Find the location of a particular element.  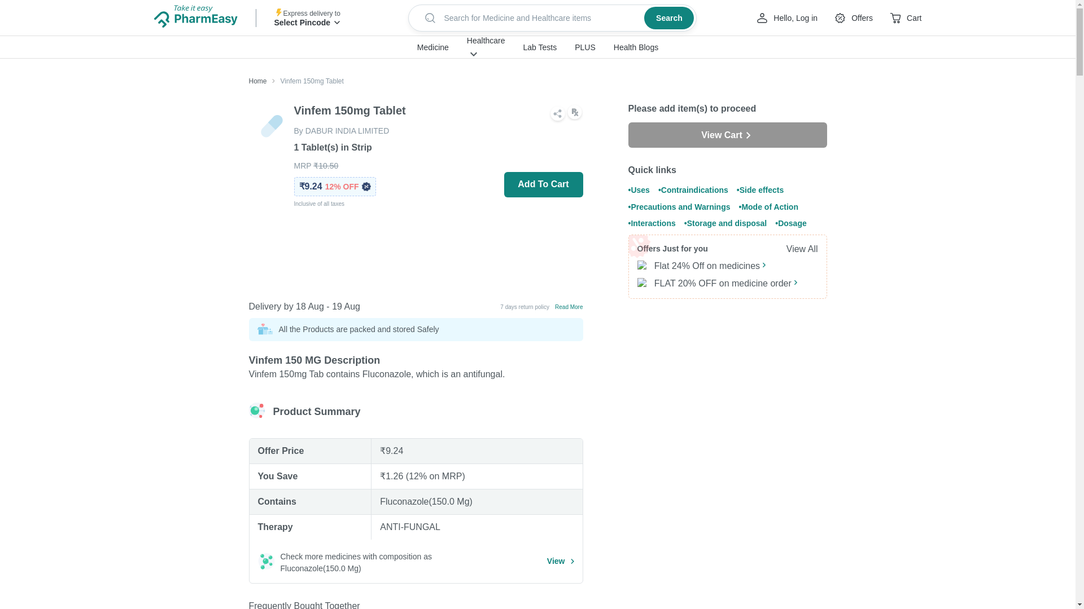

PLUS is located at coordinates (585, 47).